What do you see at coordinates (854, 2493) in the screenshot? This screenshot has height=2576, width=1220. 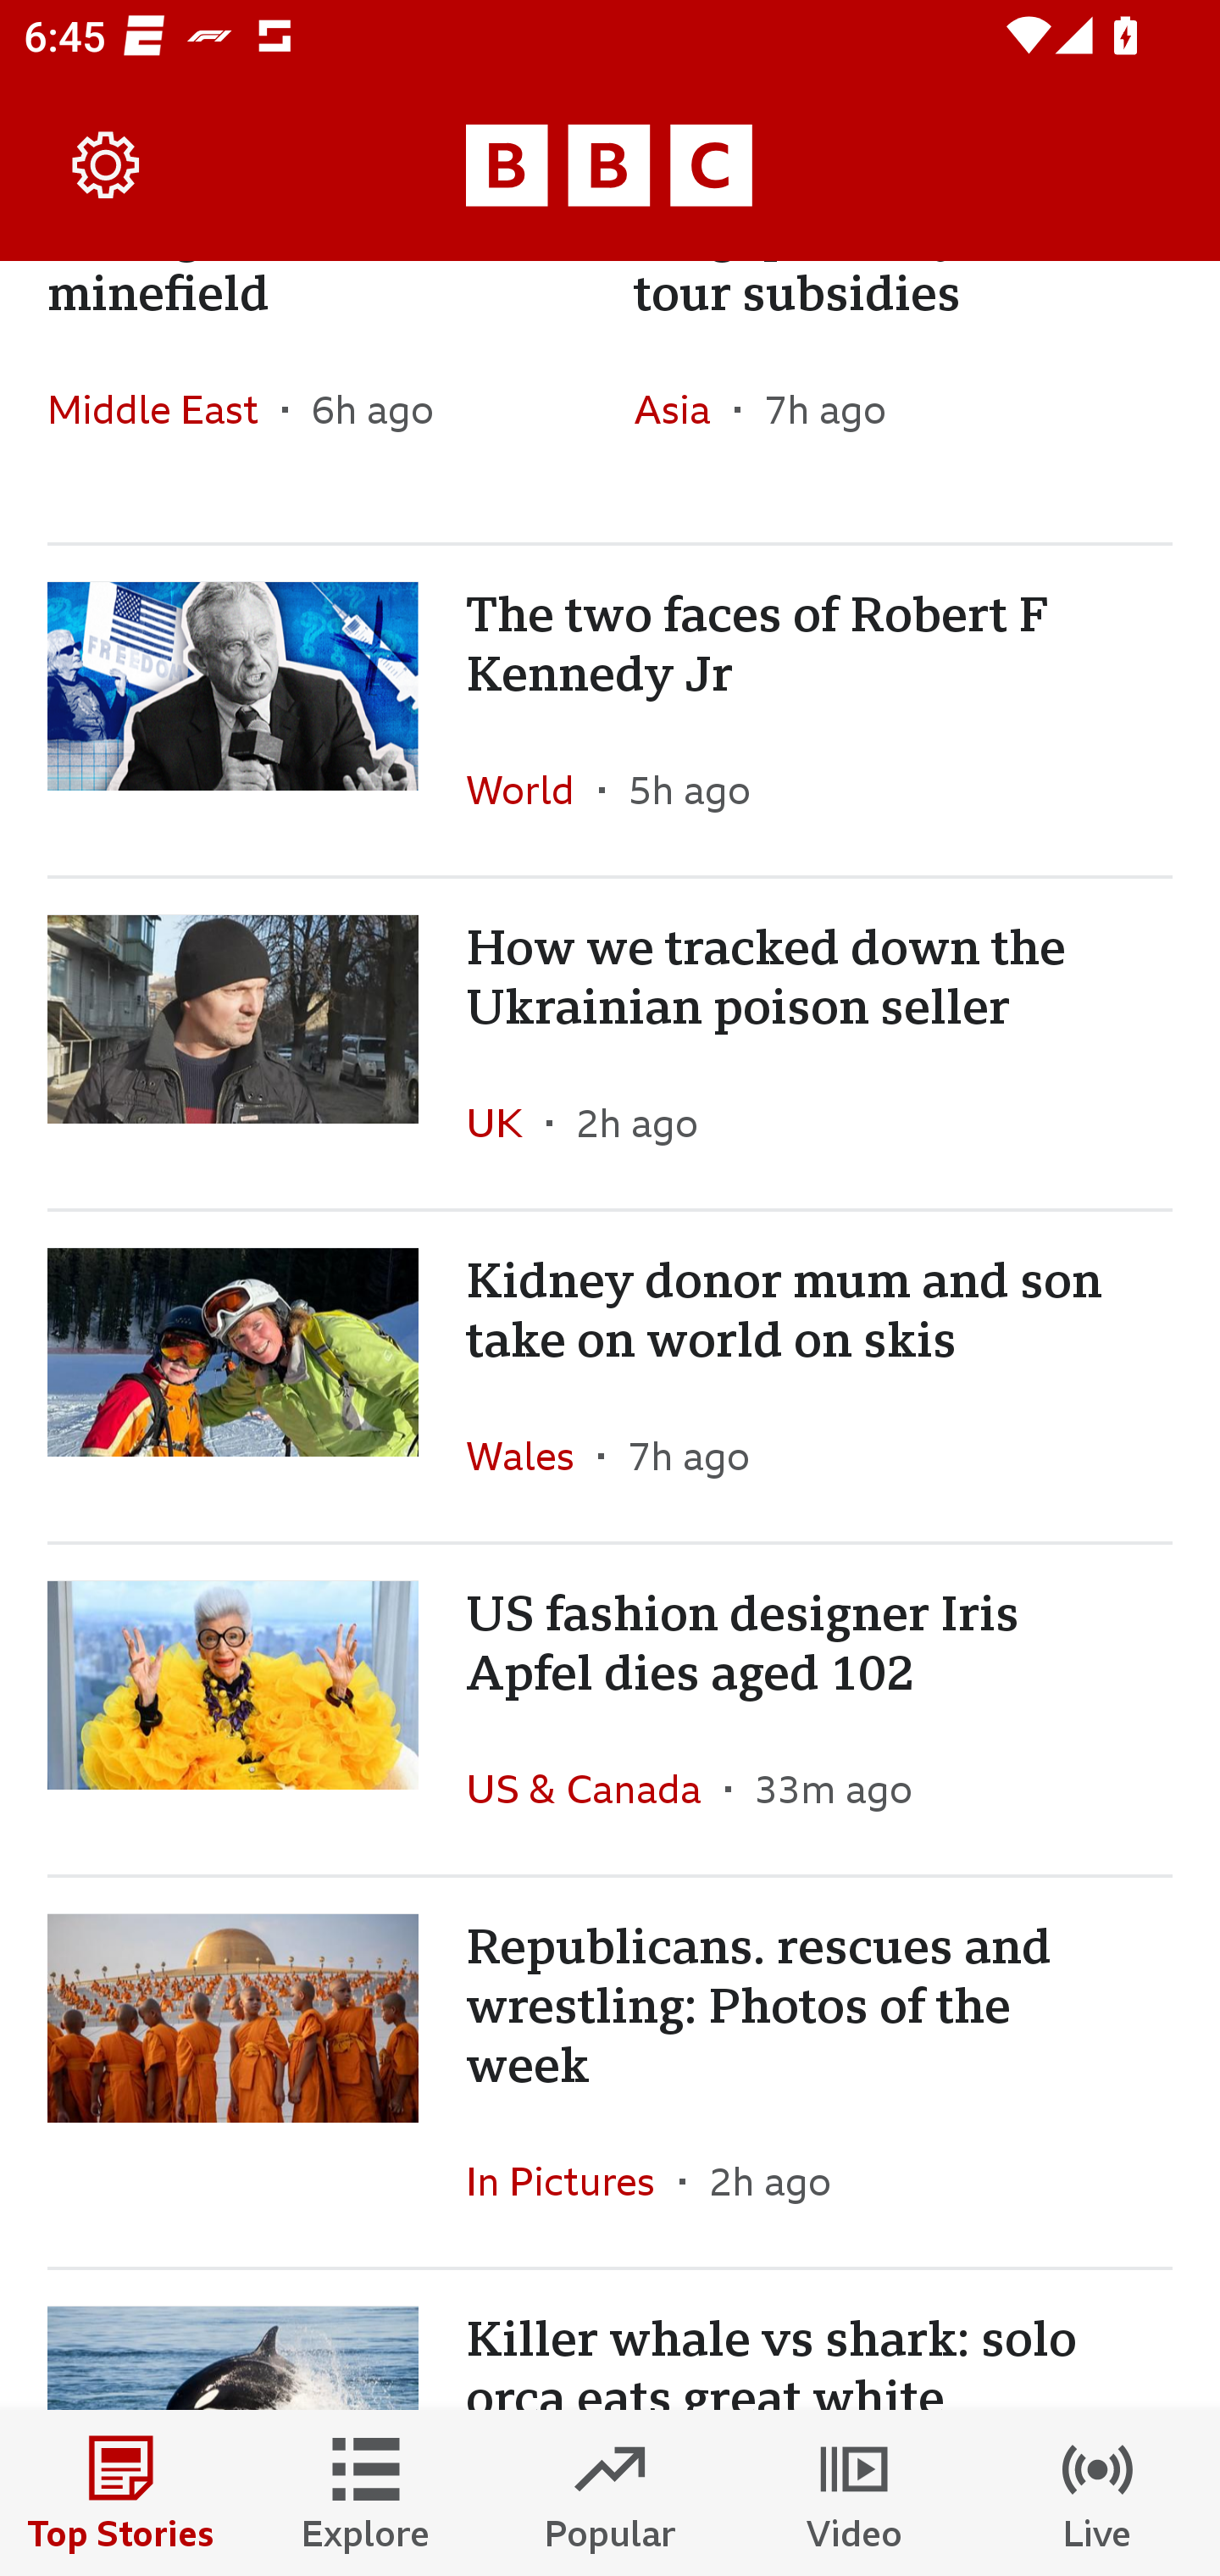 I see `Video` at bounding box center [854, 2493].